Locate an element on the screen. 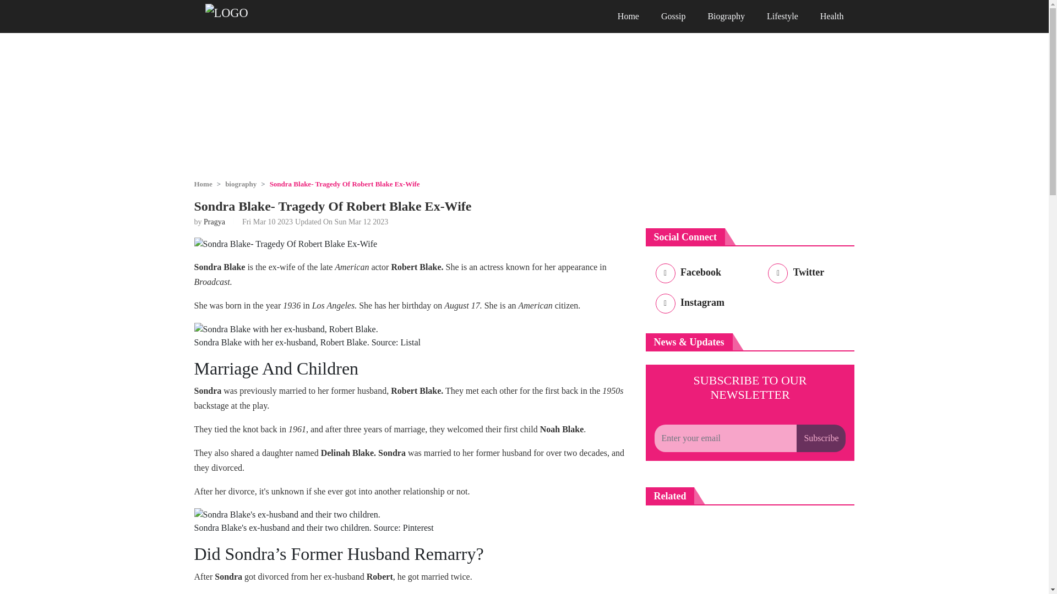 The width and height of the screenshot is (1057, 594). biography is located at coordinates (241, 184).